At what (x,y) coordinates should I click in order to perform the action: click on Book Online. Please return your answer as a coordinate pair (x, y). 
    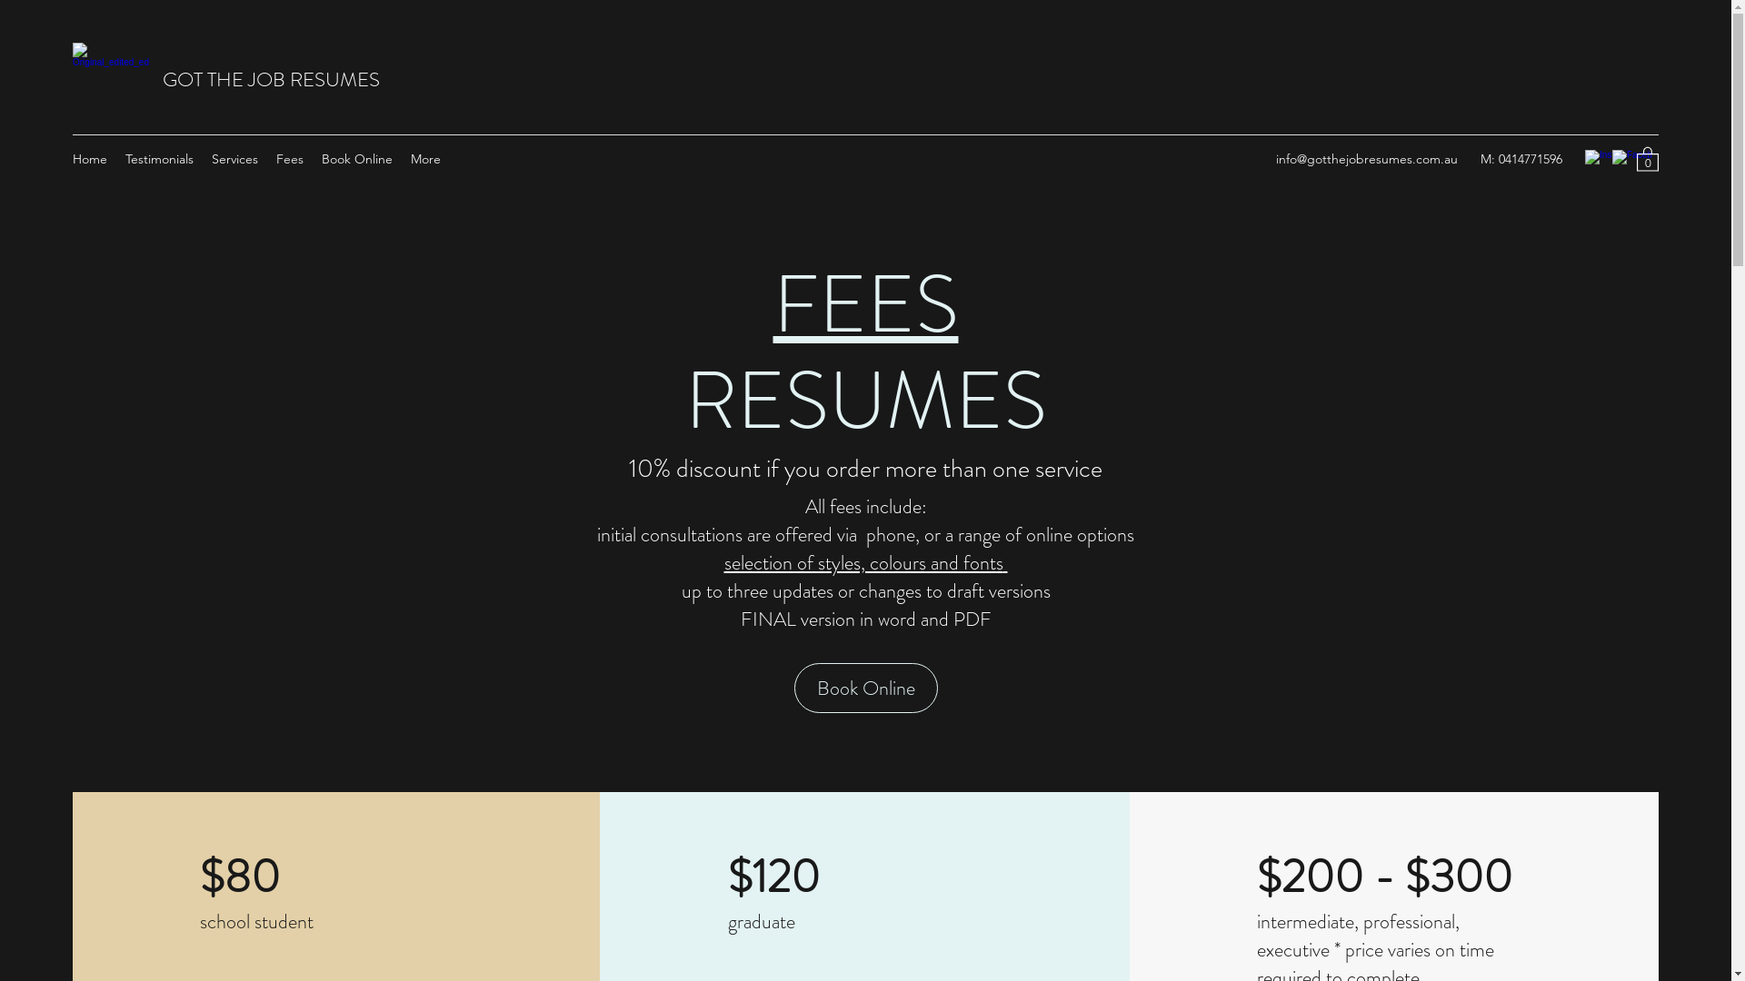
    Looking at the image, I should click on (357, 159).